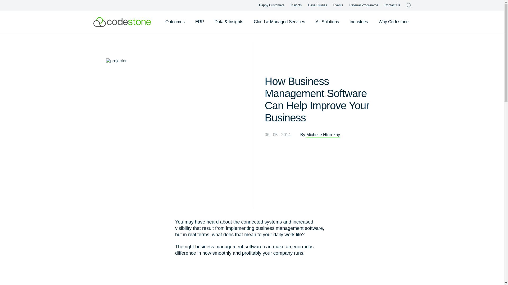  I want to click on Events, so click(338, 5).